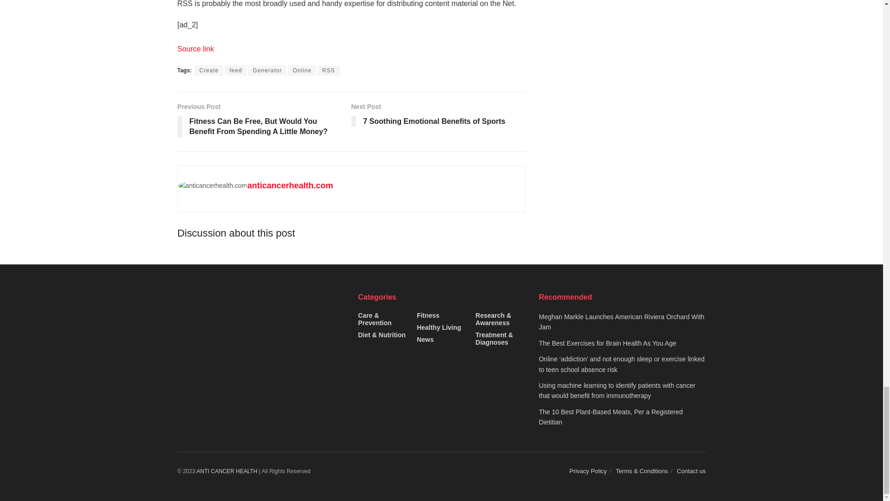  I want to click on Premium news , so click(227, 470).